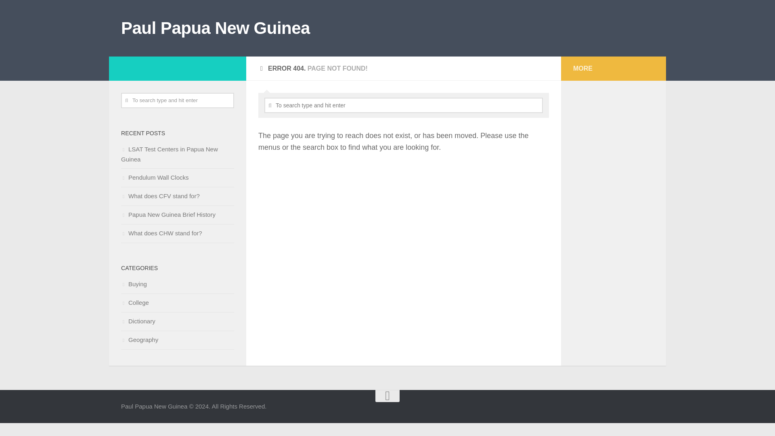 The width and height of the screenshot is (775, 436). What do you see at coordinates (216, 28) in the screenshot?
I see `Paul Papua New Guinea` at bounding box center [216, 28].